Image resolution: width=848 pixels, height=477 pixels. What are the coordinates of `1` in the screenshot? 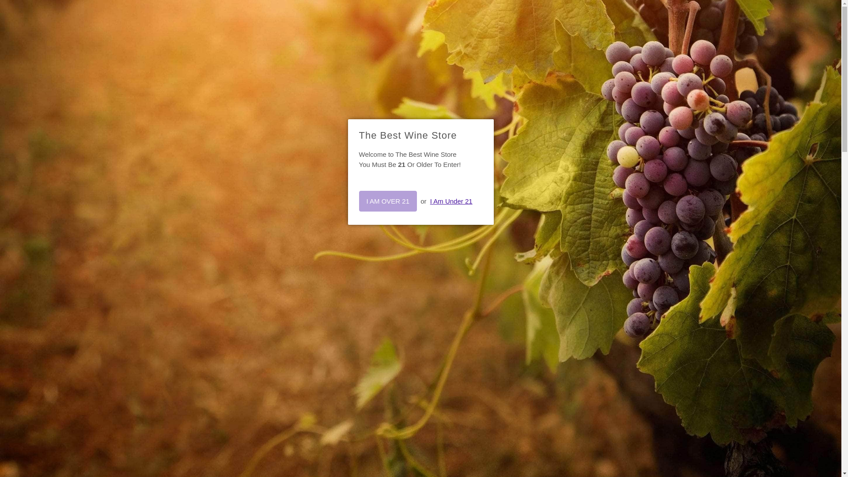 It's located at (503, 303).